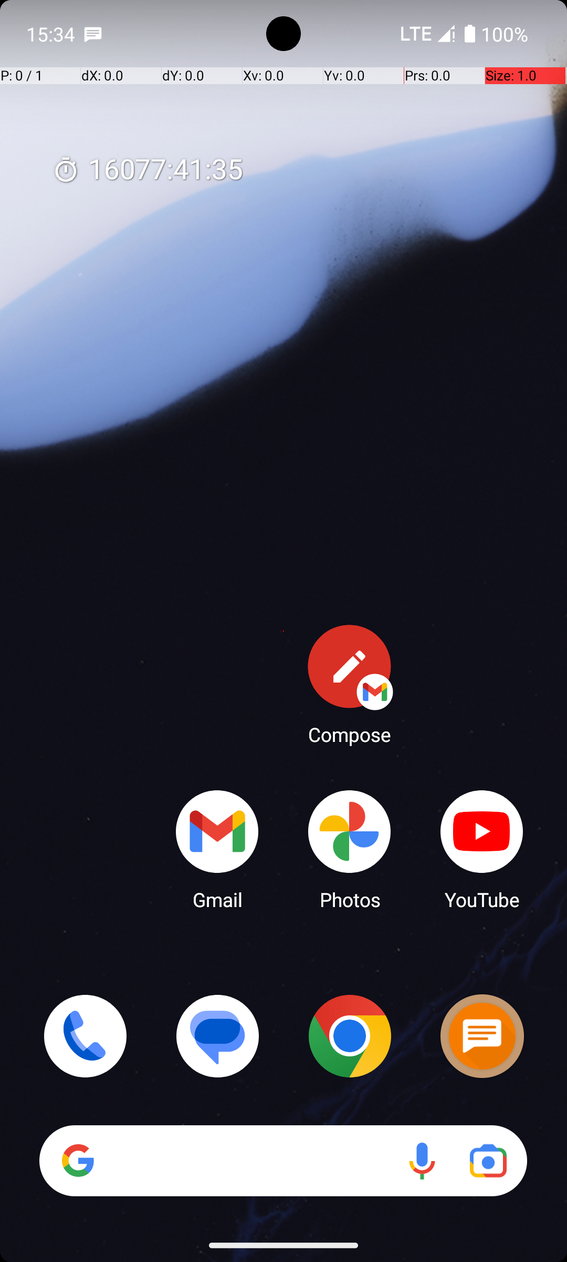 This screenshot has width=567, height=1262. I want to click on 16077:41:35, so click(148, 170).